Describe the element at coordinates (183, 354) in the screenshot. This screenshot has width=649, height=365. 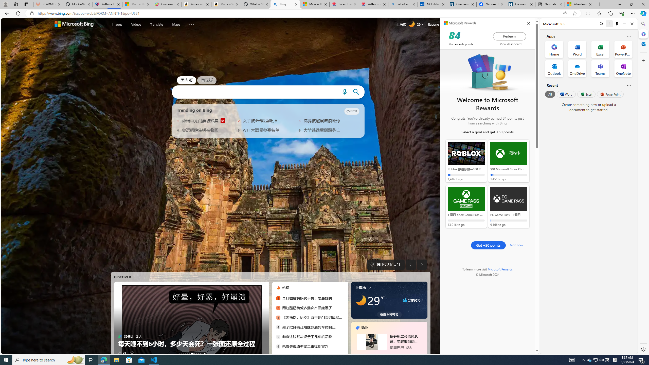
I see `AutomationID: tab-2` at that location.